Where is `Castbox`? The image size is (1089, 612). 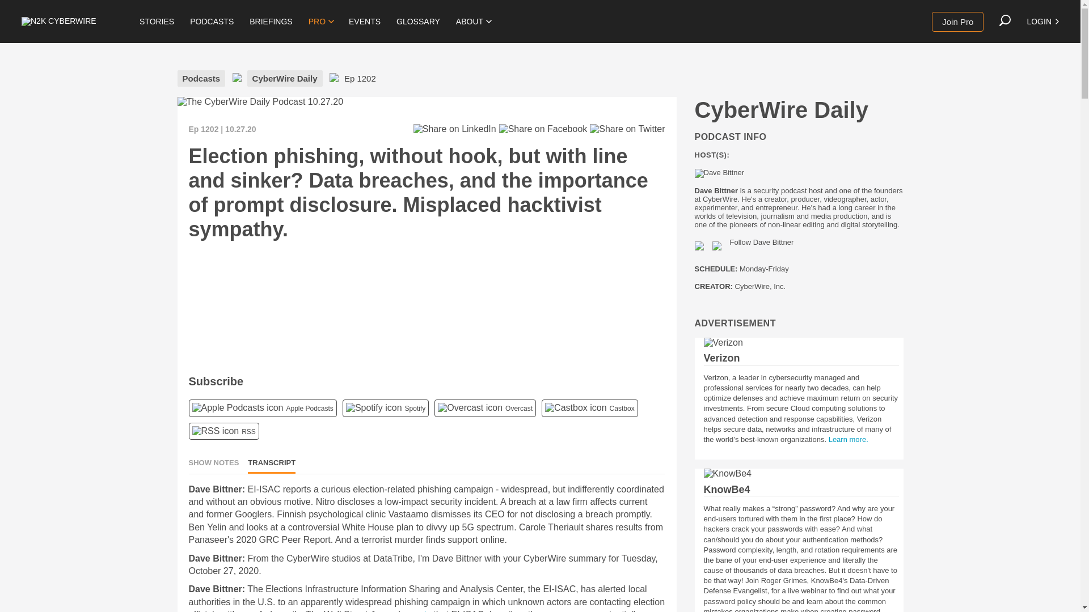
Castbox is located at coordinates (576, 408).